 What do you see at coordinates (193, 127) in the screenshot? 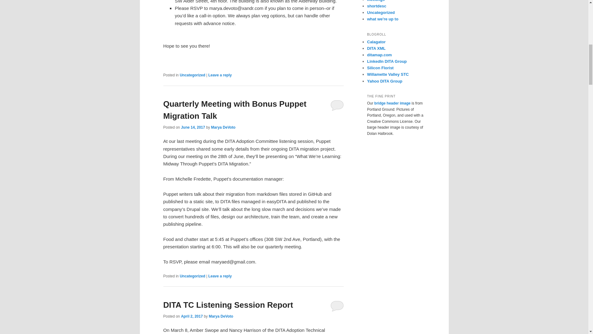
I see `June 14, 2017` at bounding box center [193, 127].